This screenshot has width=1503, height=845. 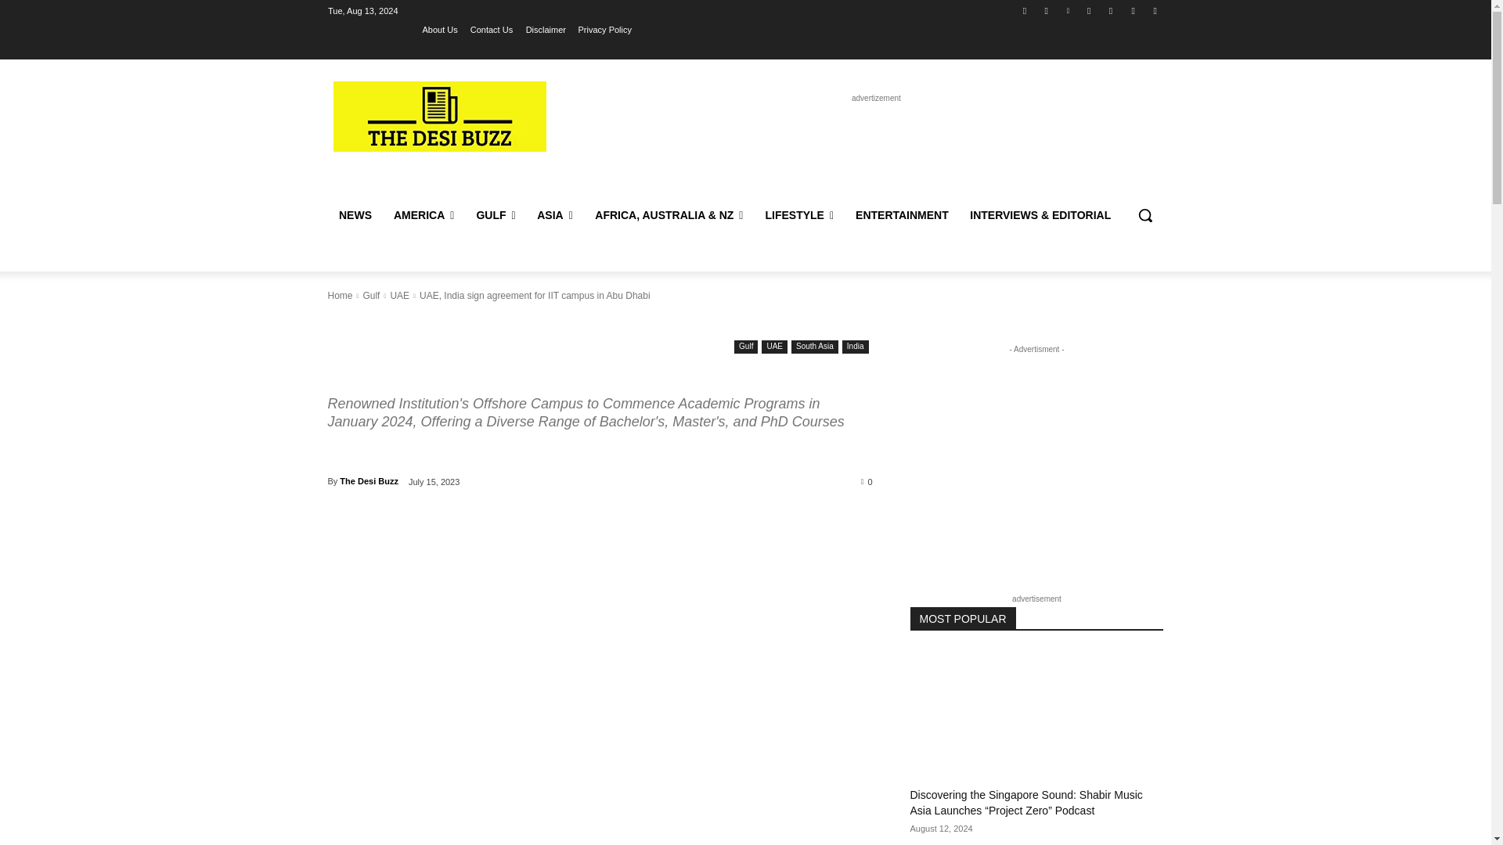 What do you see at coordinates (1110, 10) in the screenshot?
I see `Twitter` at bounding box center [1110, 10].